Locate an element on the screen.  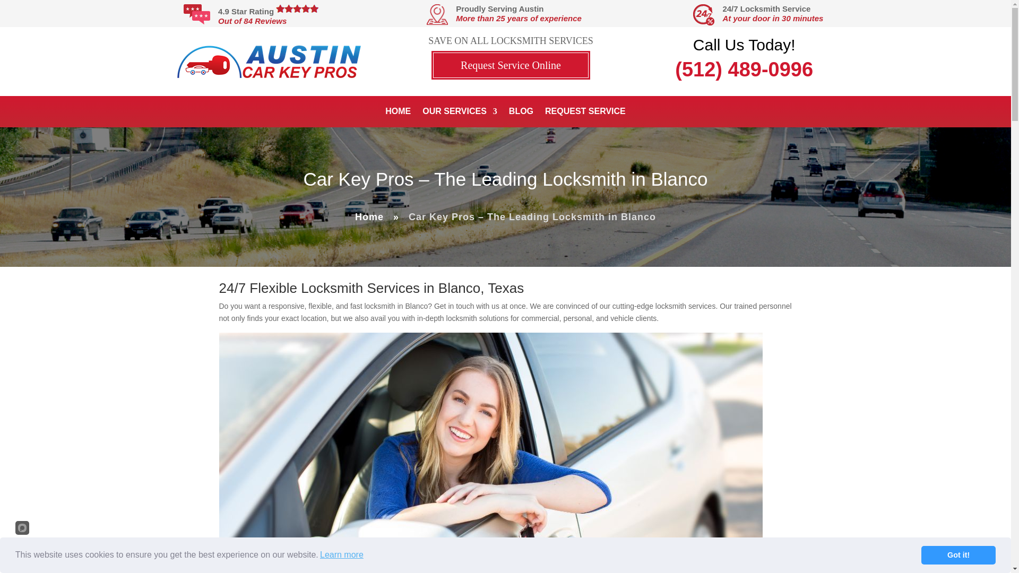
Car-Key-Pros-100 is located at coordinates (269, 62).